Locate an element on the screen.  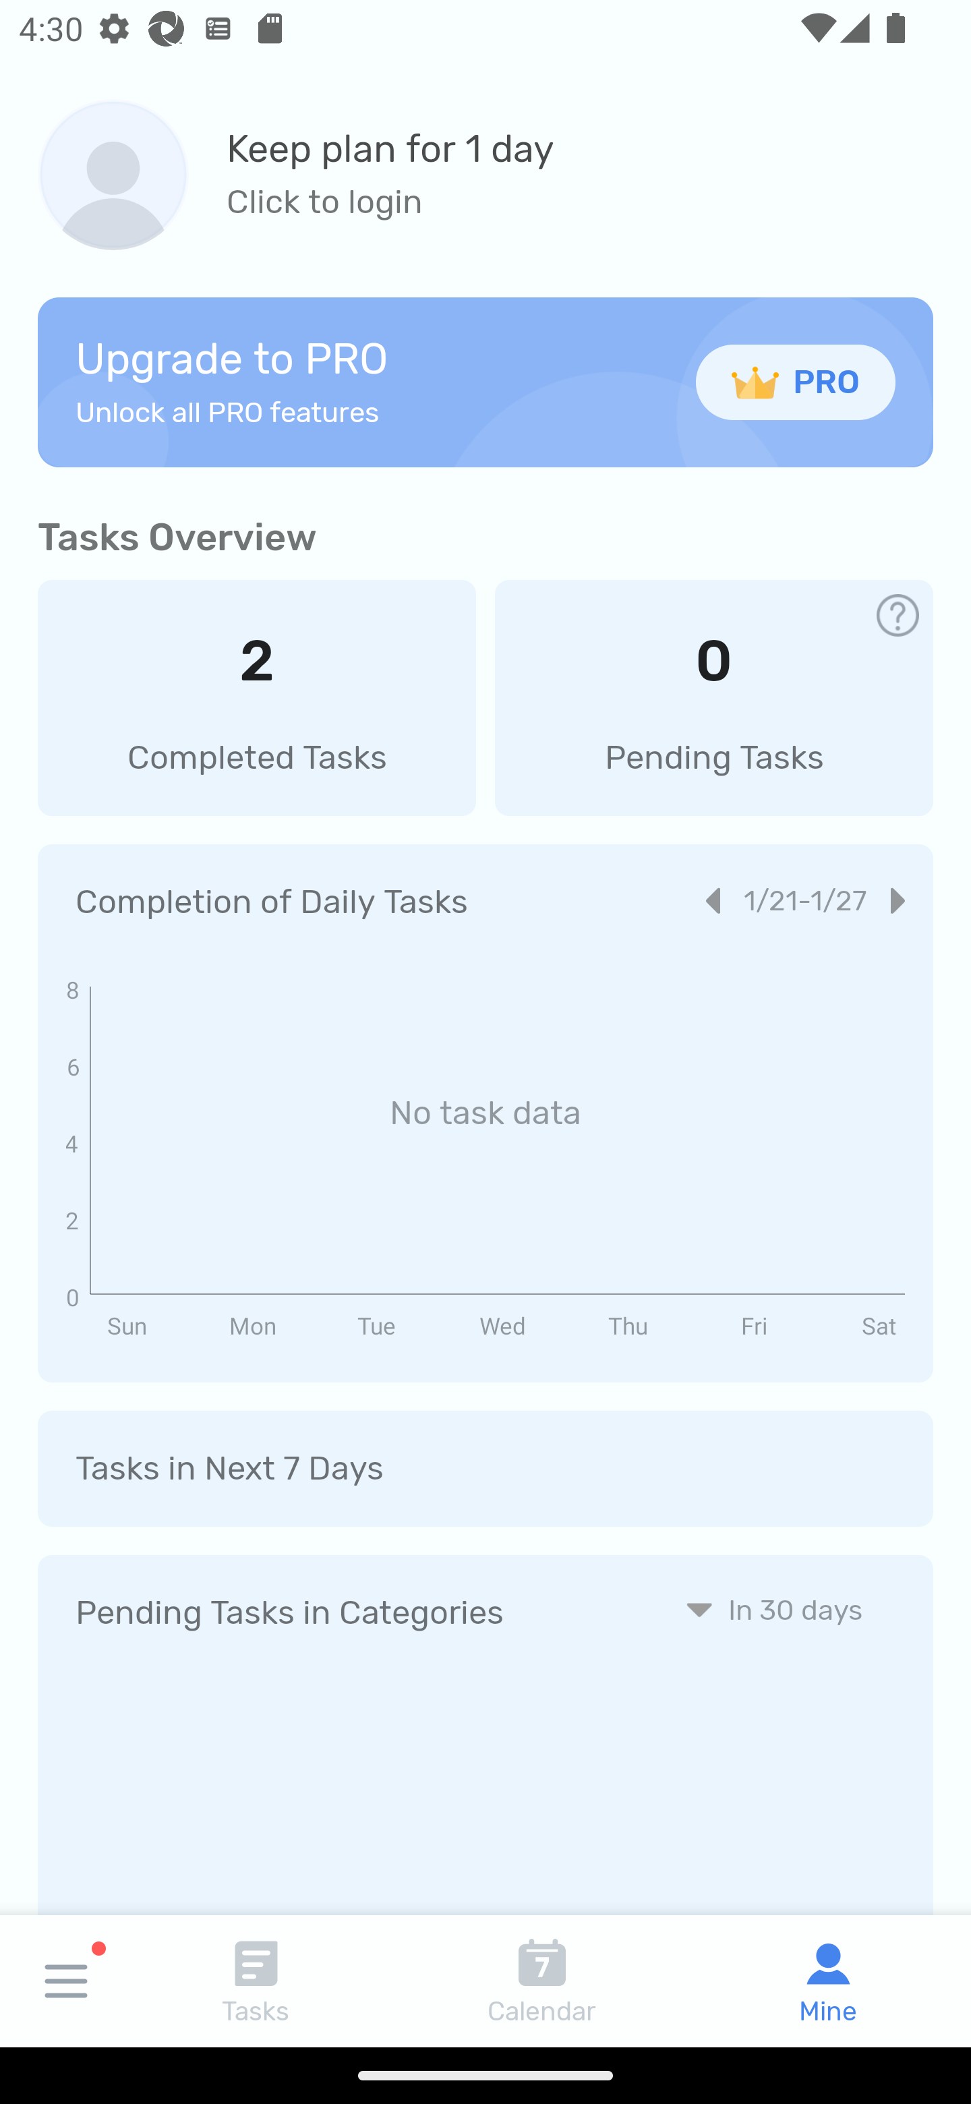
In 30 days is located at coordinates (774, 1609).